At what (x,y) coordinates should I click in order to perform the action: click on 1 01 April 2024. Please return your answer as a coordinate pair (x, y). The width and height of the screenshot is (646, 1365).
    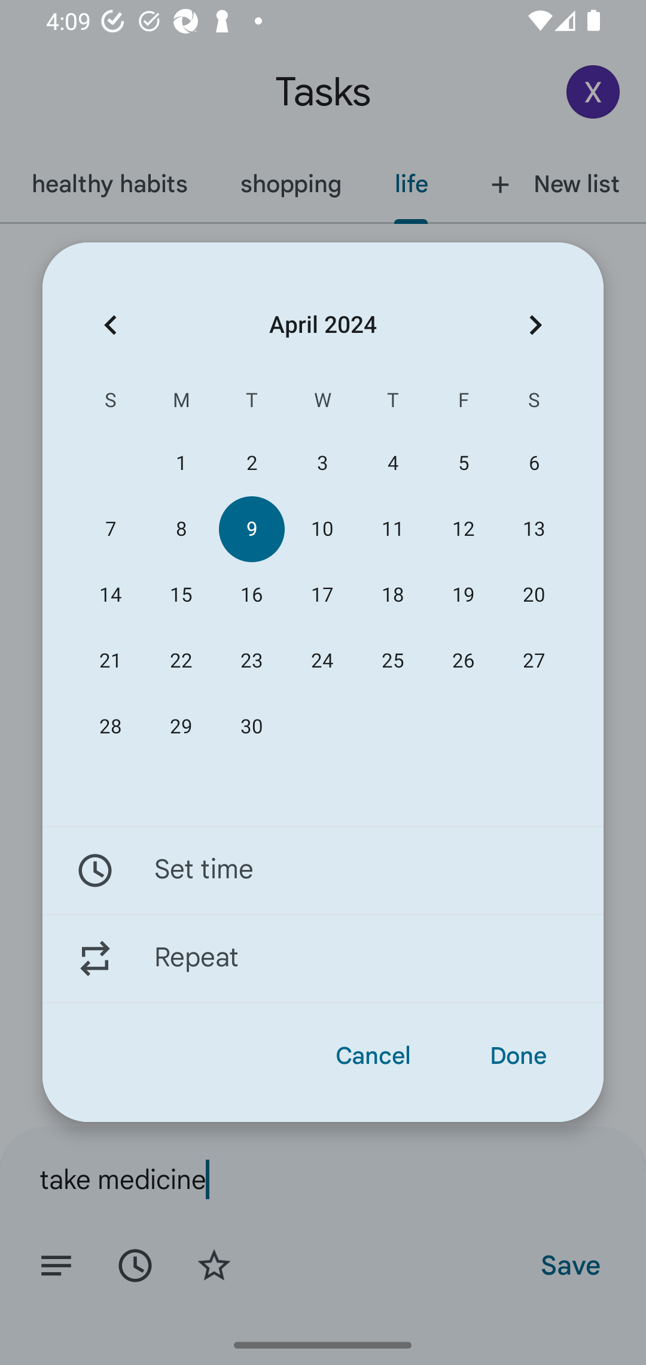
    Looking at the image, I should click on (181, 463).